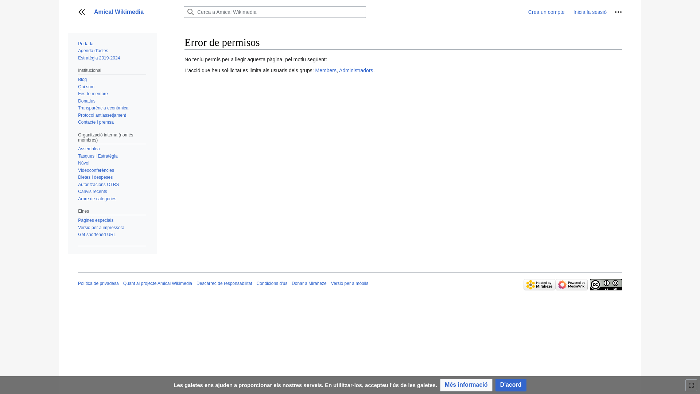  What do you see at coordinates (82, 80) in the screenshot?
I see `Blog` at bounding box center [82, 80].